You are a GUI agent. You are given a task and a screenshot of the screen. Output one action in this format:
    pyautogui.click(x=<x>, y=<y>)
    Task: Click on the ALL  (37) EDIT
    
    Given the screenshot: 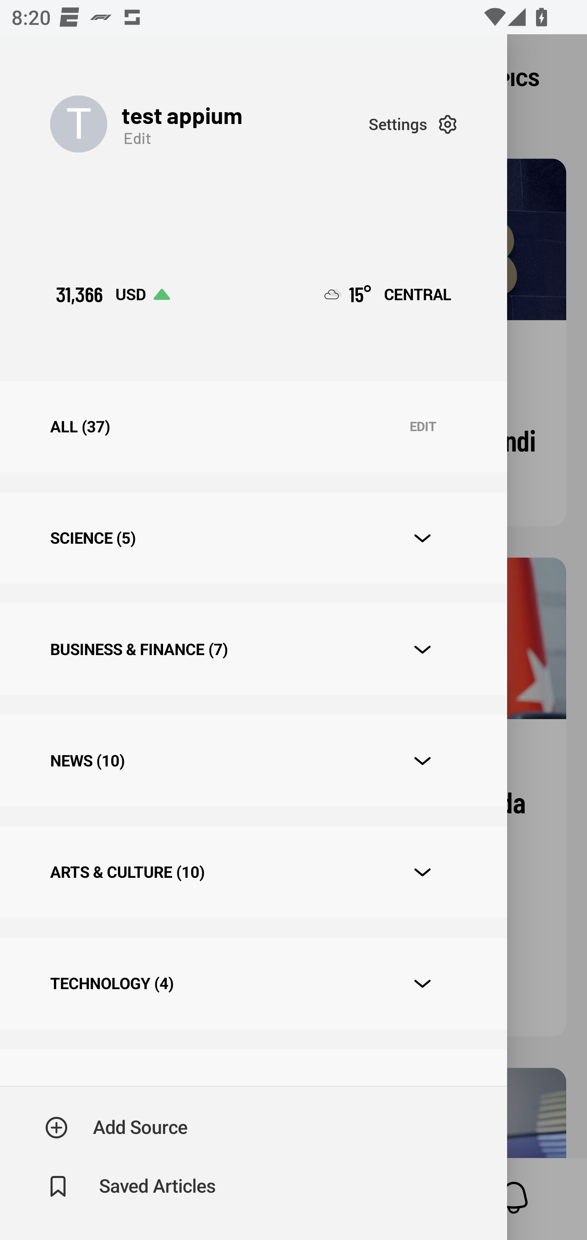 What is the action you would take?
    pyautogui.click(x=253, y=427)
    